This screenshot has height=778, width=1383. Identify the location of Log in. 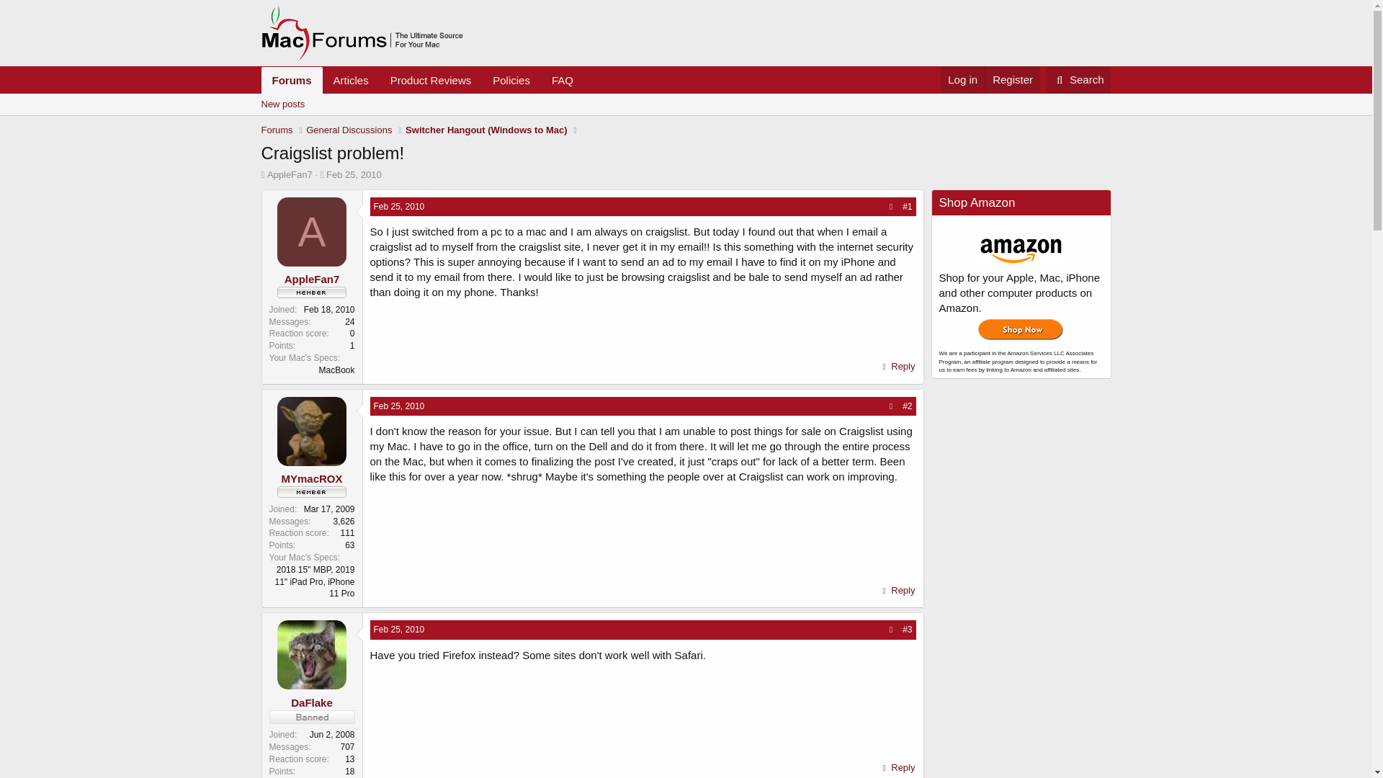
(962, 79).